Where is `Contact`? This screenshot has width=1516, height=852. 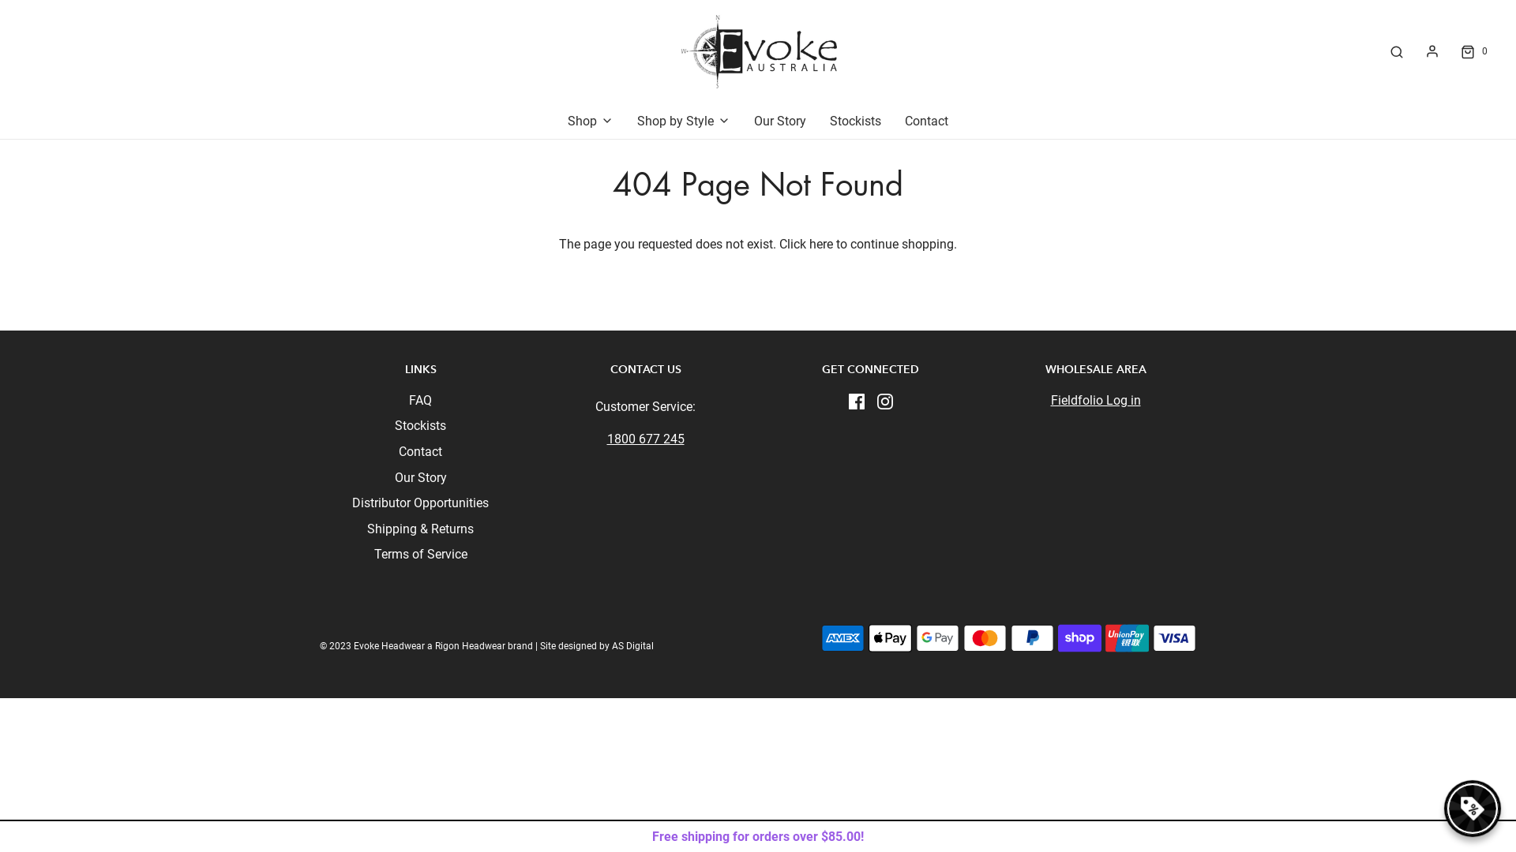 Contact is located at coordinates (420, 454).